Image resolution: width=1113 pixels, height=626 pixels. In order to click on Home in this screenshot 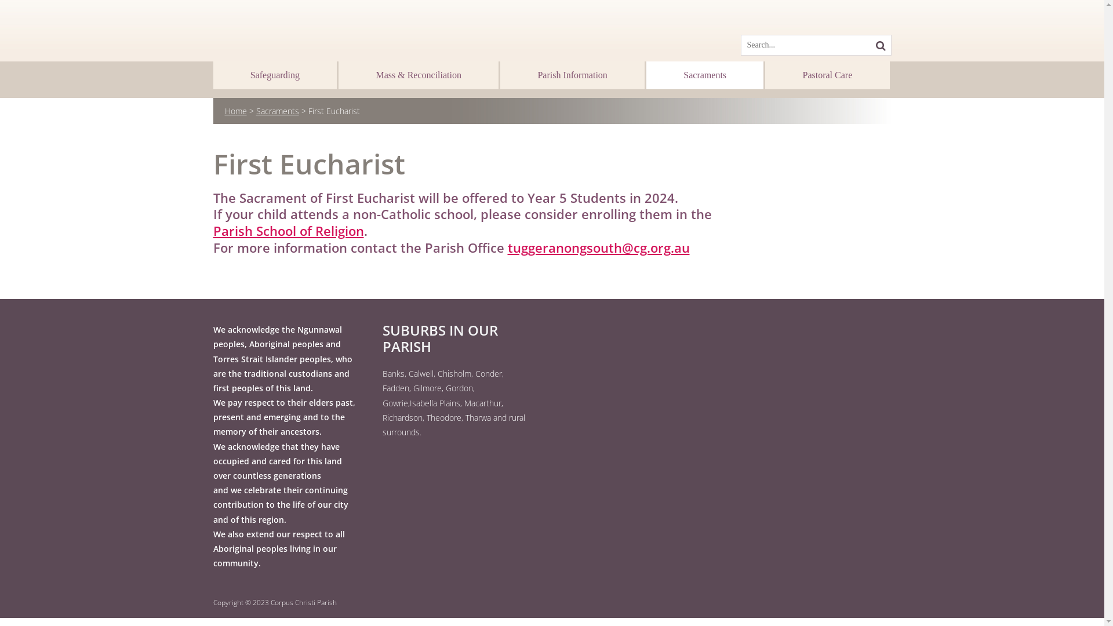, I will do `click(236, 111)`.